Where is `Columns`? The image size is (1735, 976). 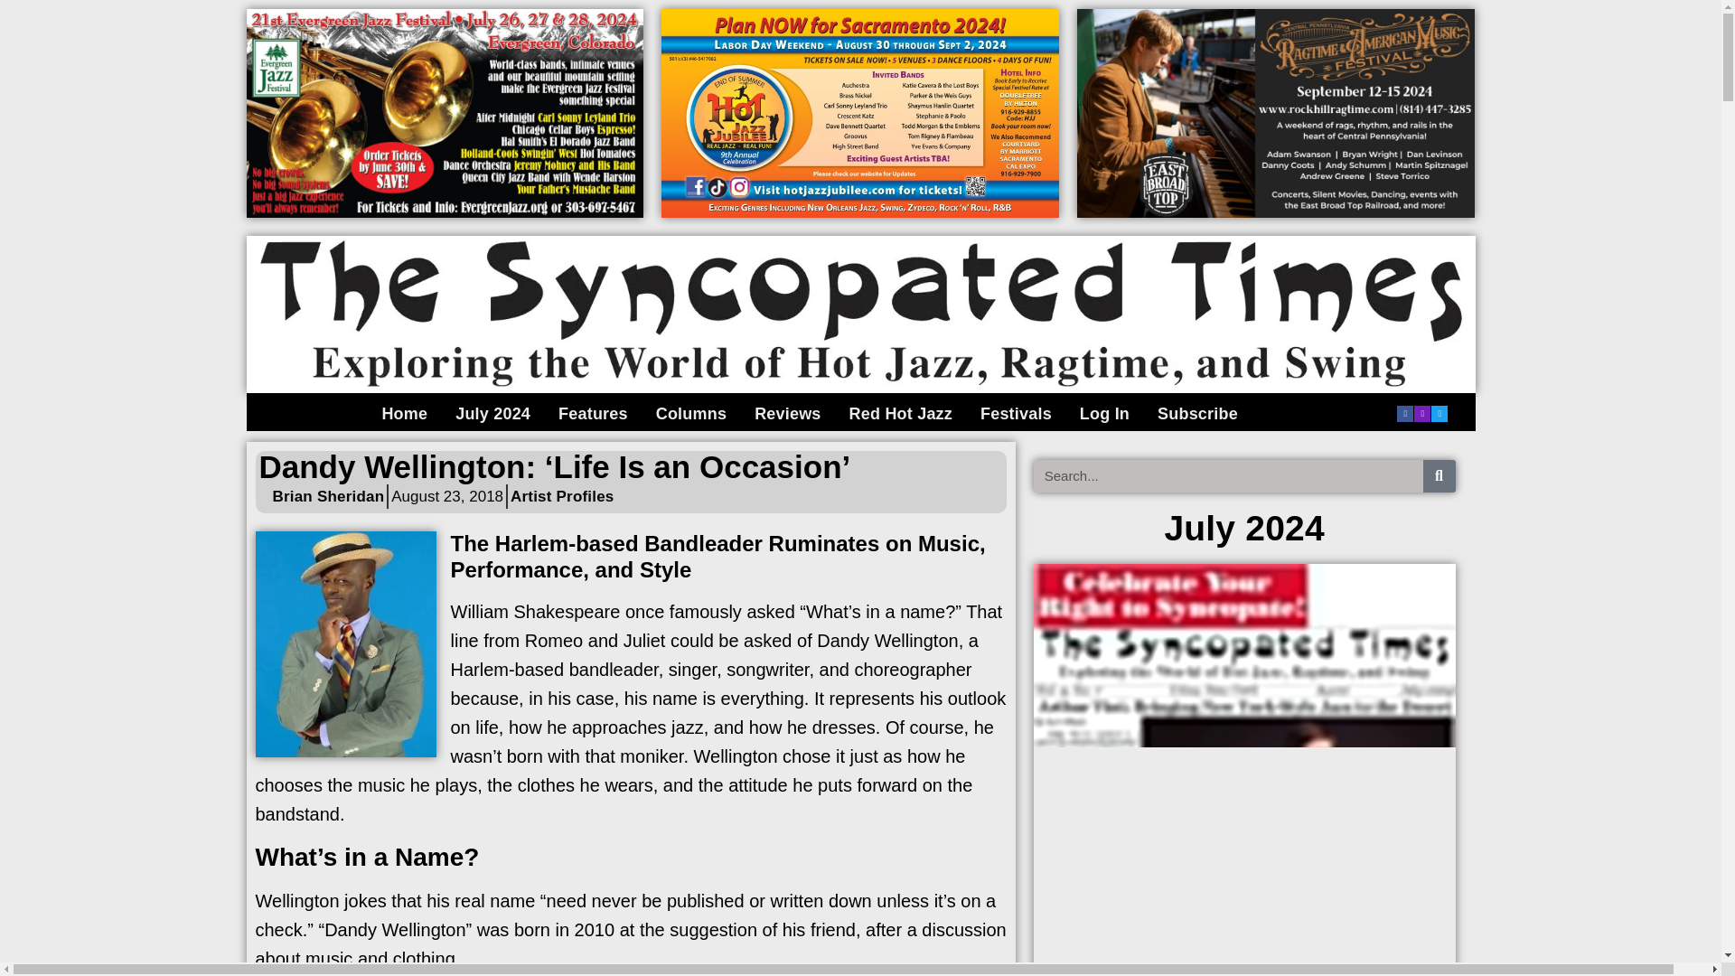 Columns is located at coordinates (690, 414).